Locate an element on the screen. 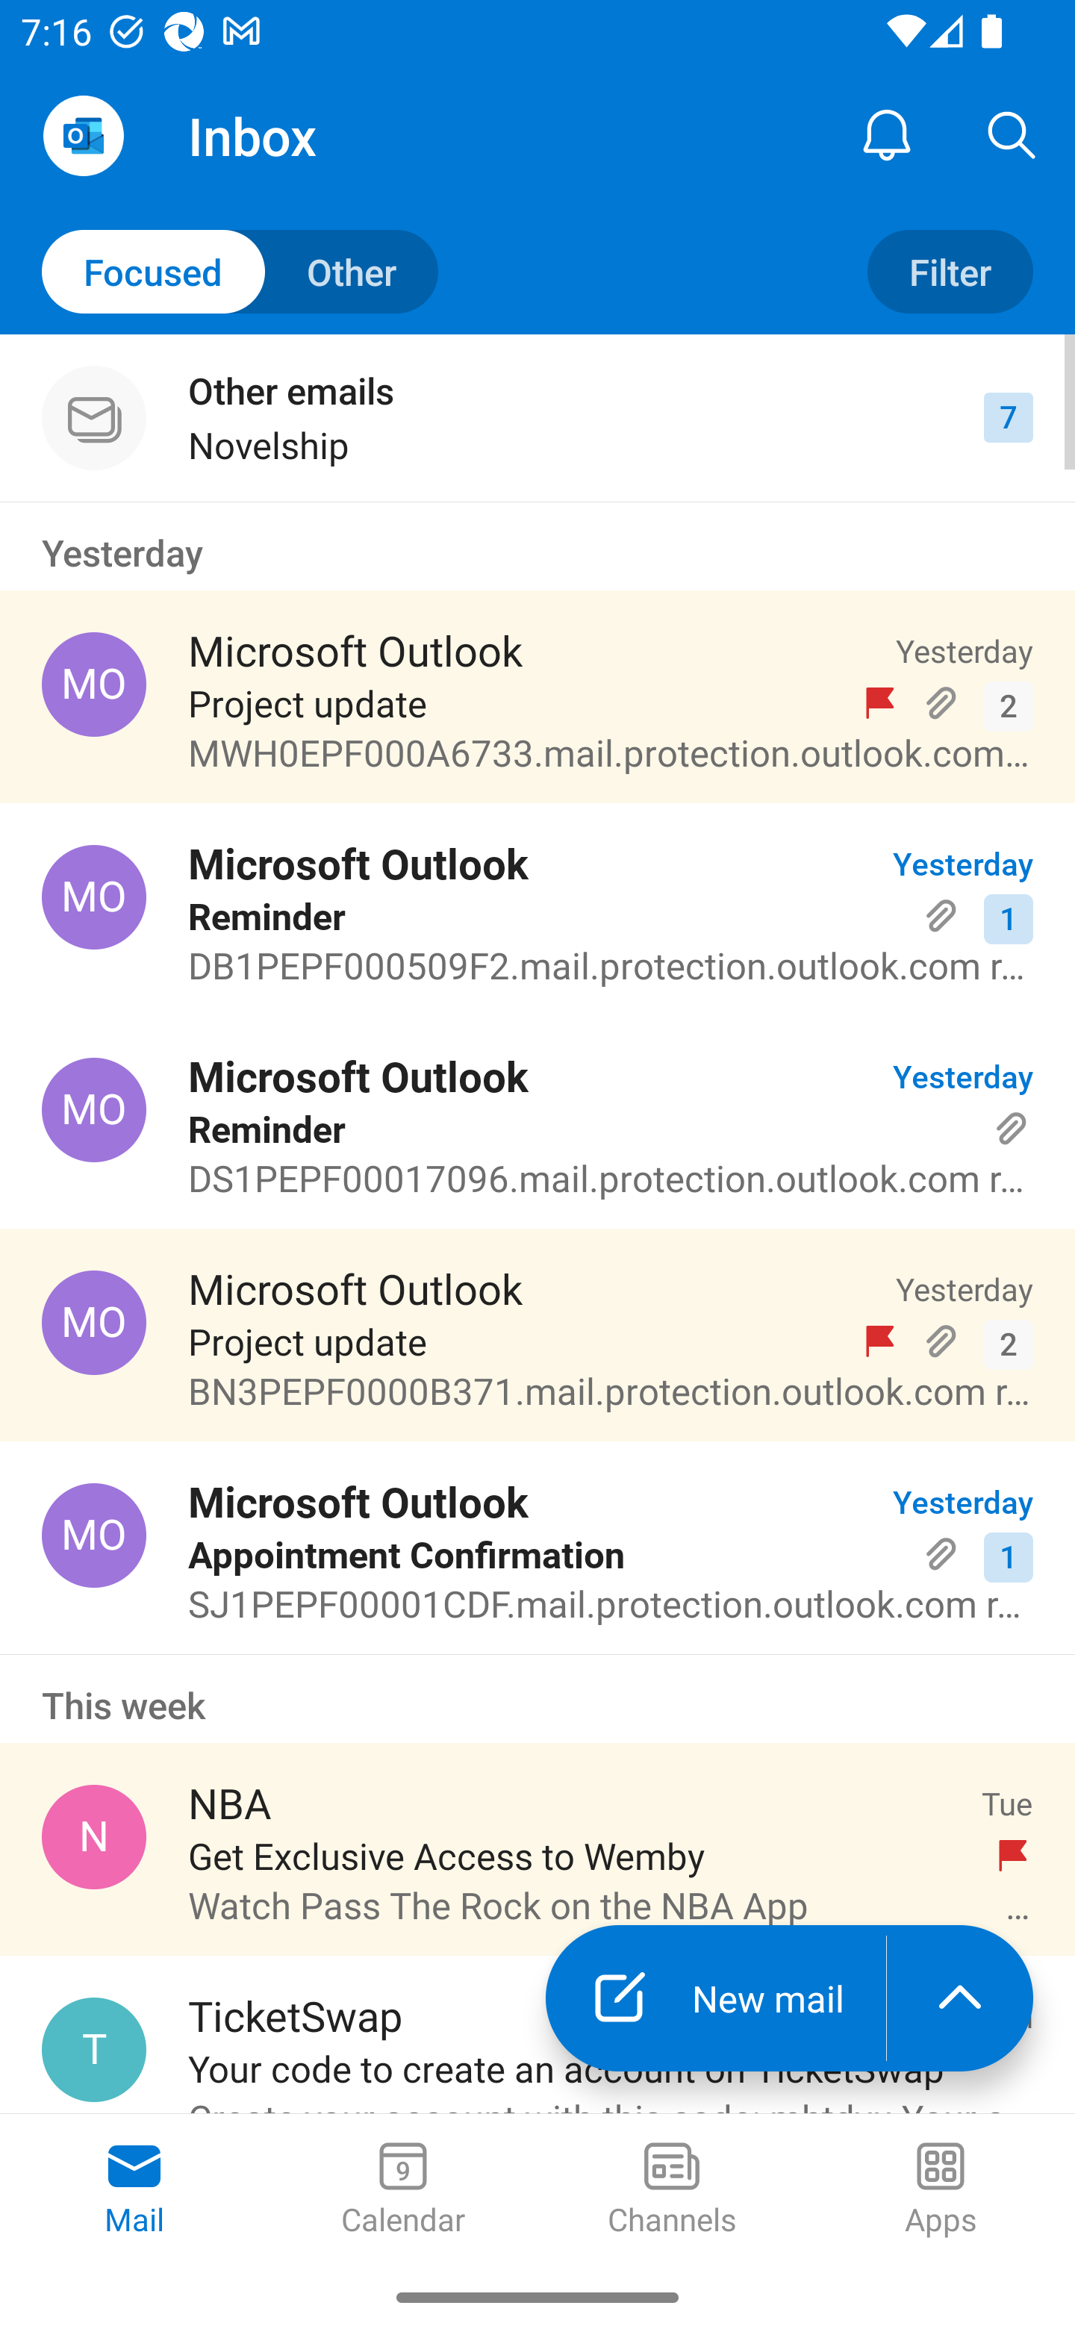 This screenshot has width=1075, height=2329. Search, ,  is located at coordinates (1012, 134).